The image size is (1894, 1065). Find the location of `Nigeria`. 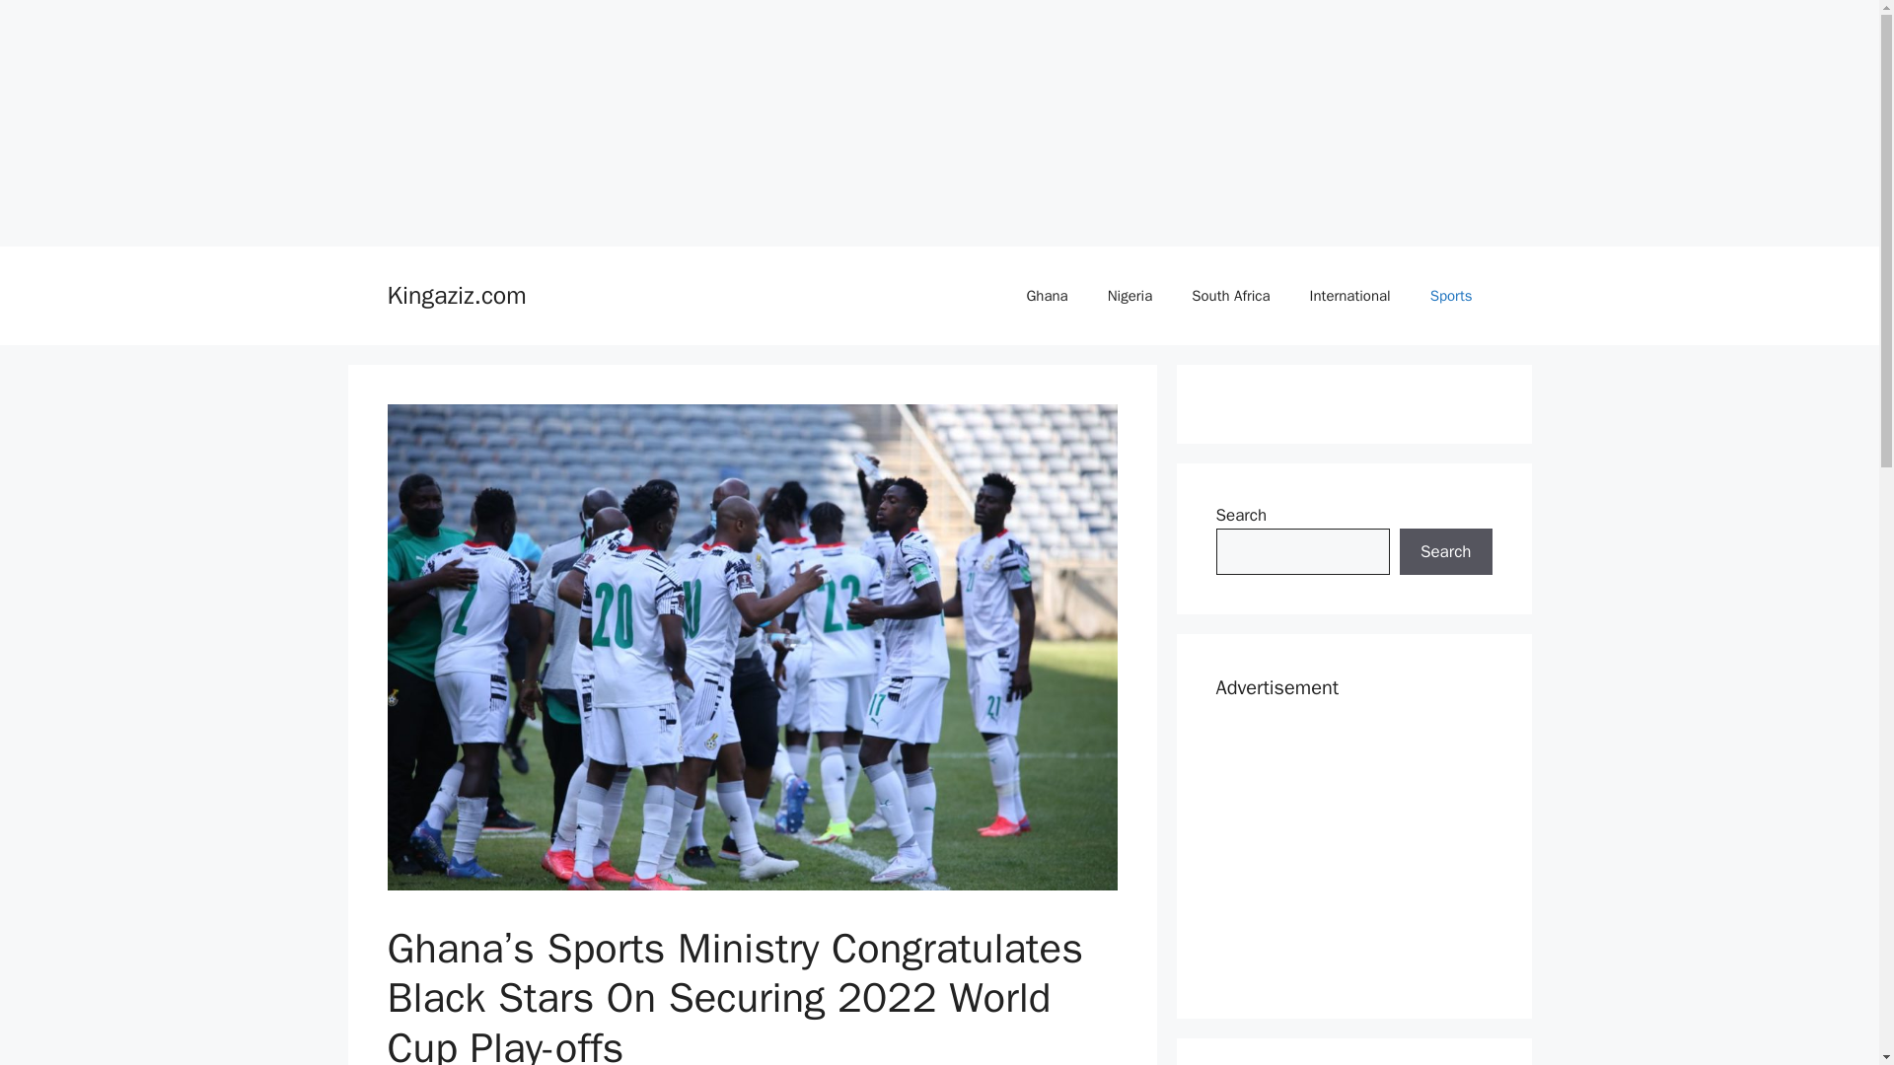

Nigeria is located at coordinates (1129, 296).